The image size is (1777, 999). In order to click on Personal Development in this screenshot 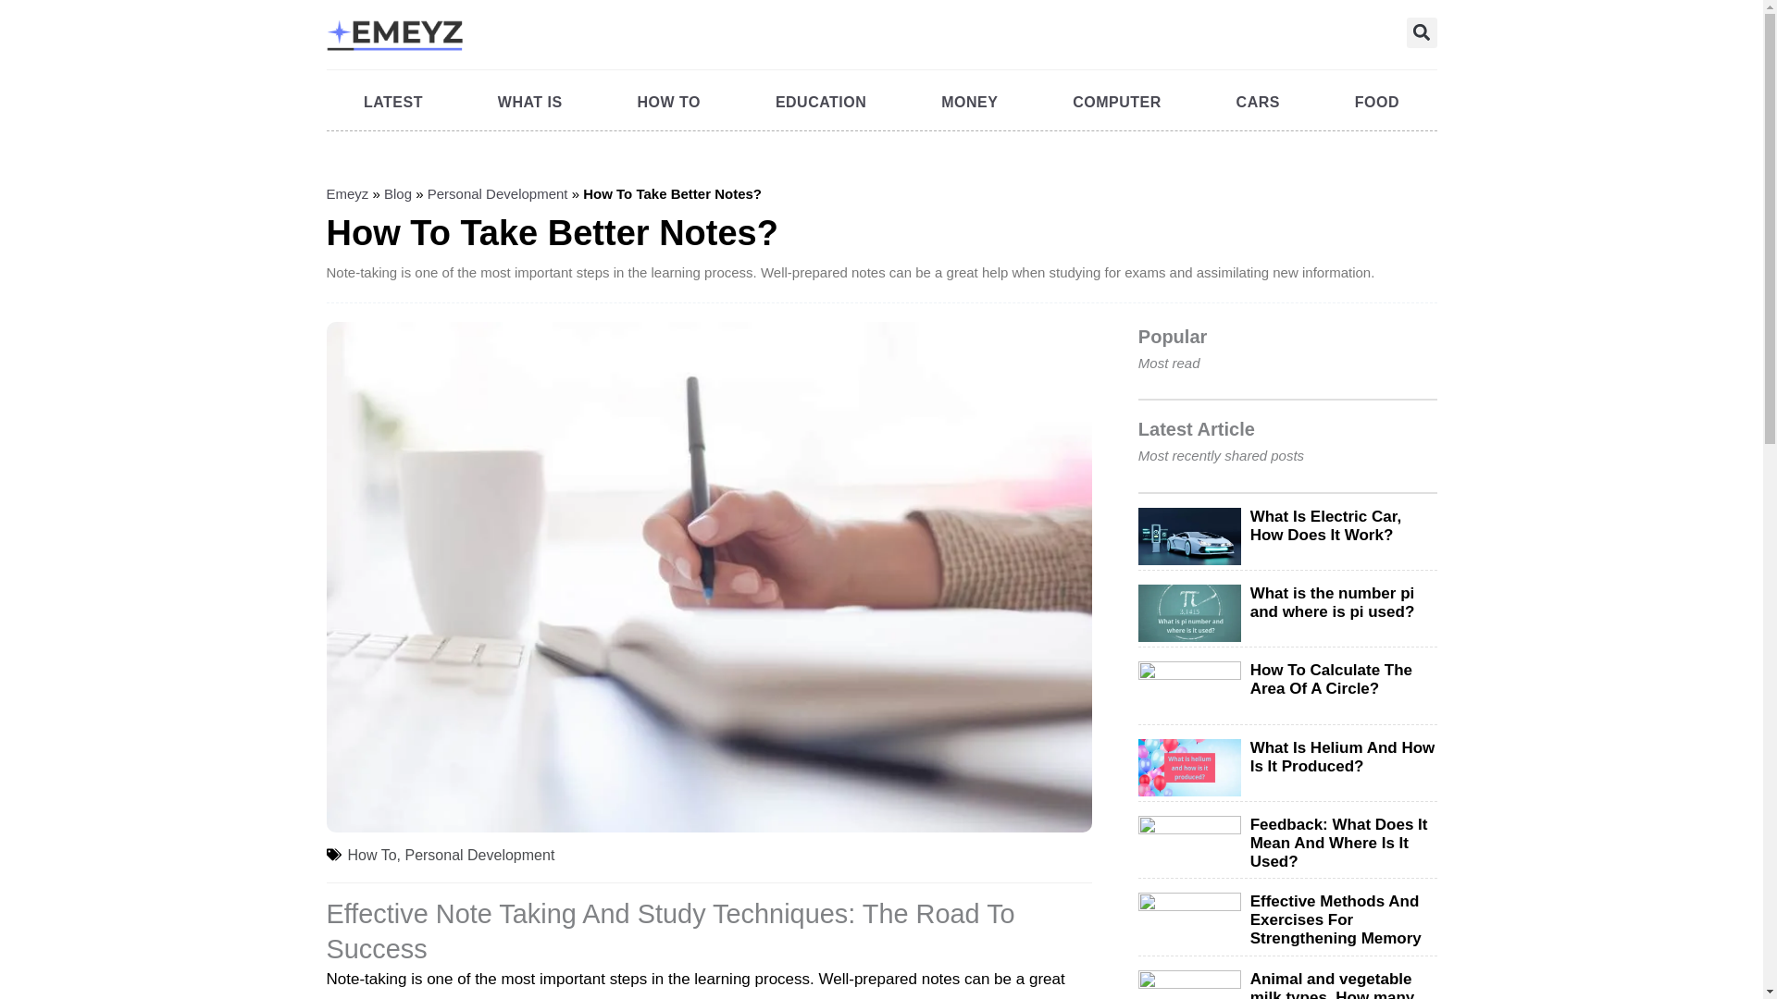, I will do `click(498, 193)`.